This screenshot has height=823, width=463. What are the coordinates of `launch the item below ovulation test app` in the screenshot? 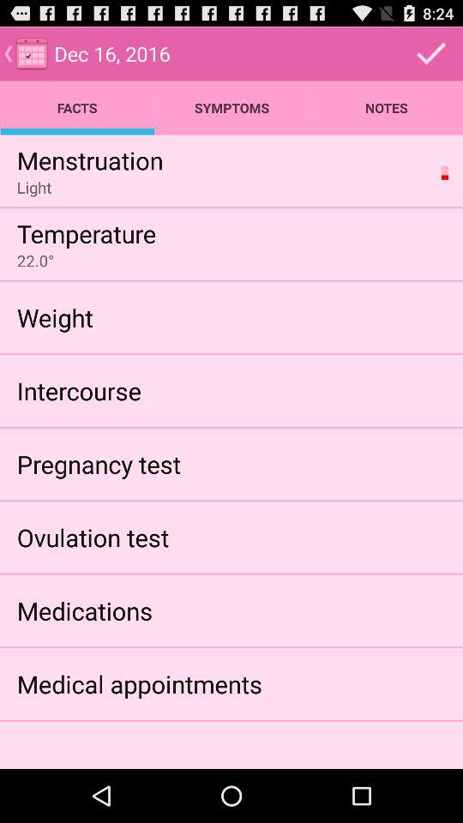 It's located at (84, 610).